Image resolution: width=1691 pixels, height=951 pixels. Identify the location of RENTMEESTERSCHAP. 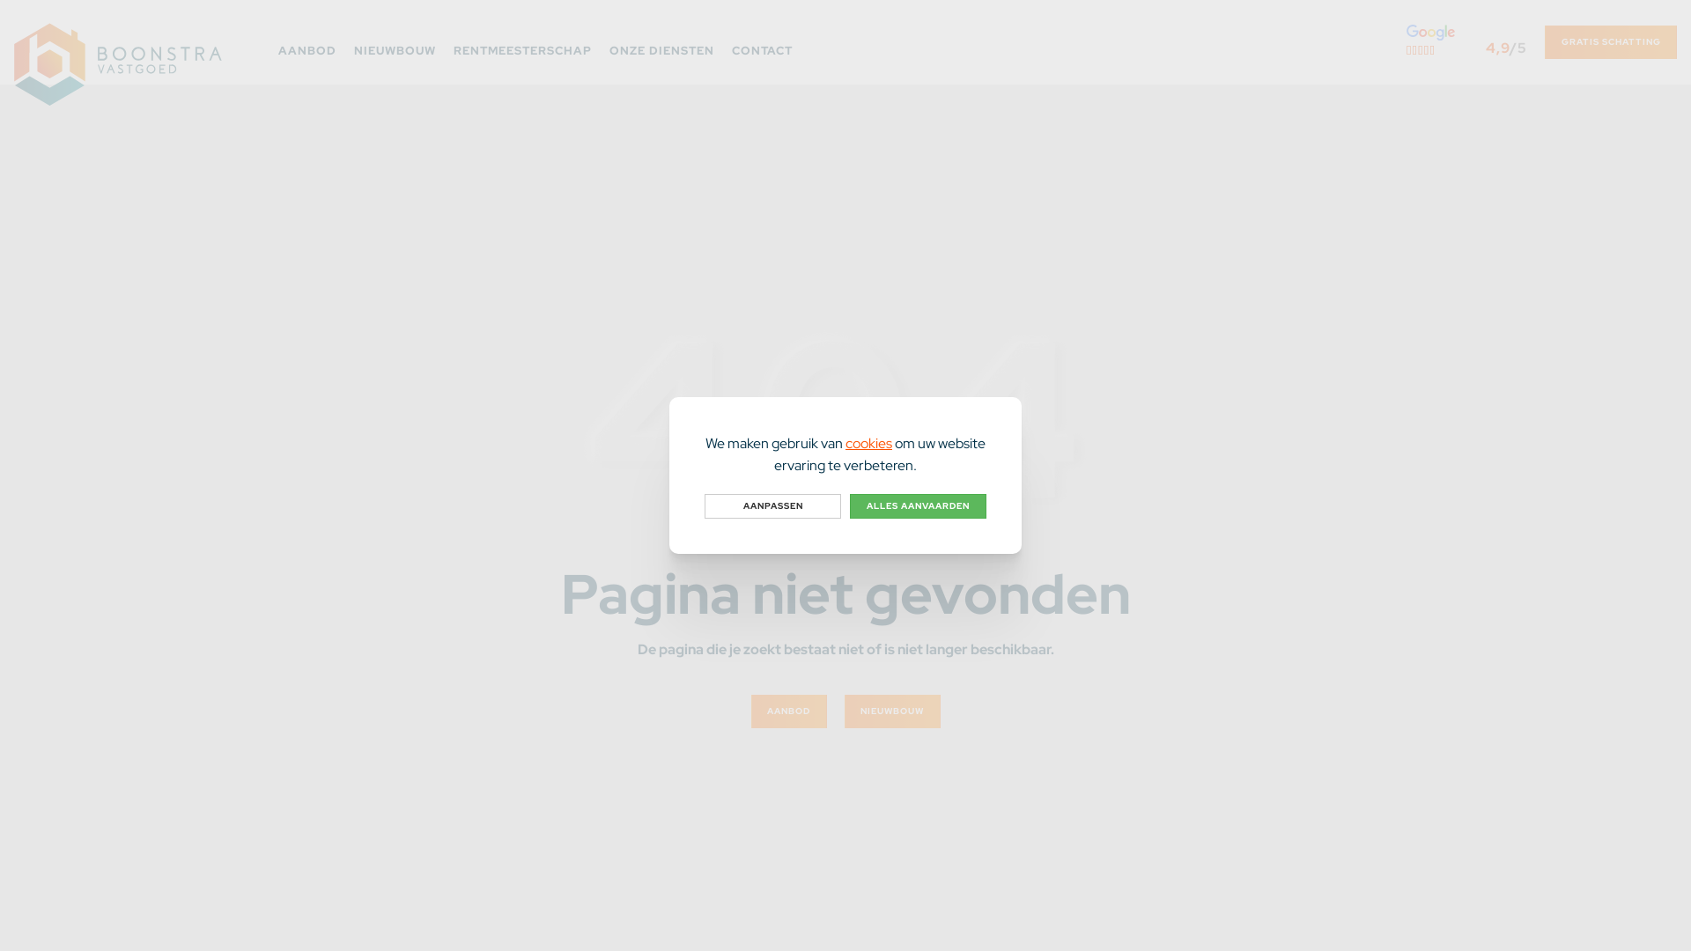
(522, 42).